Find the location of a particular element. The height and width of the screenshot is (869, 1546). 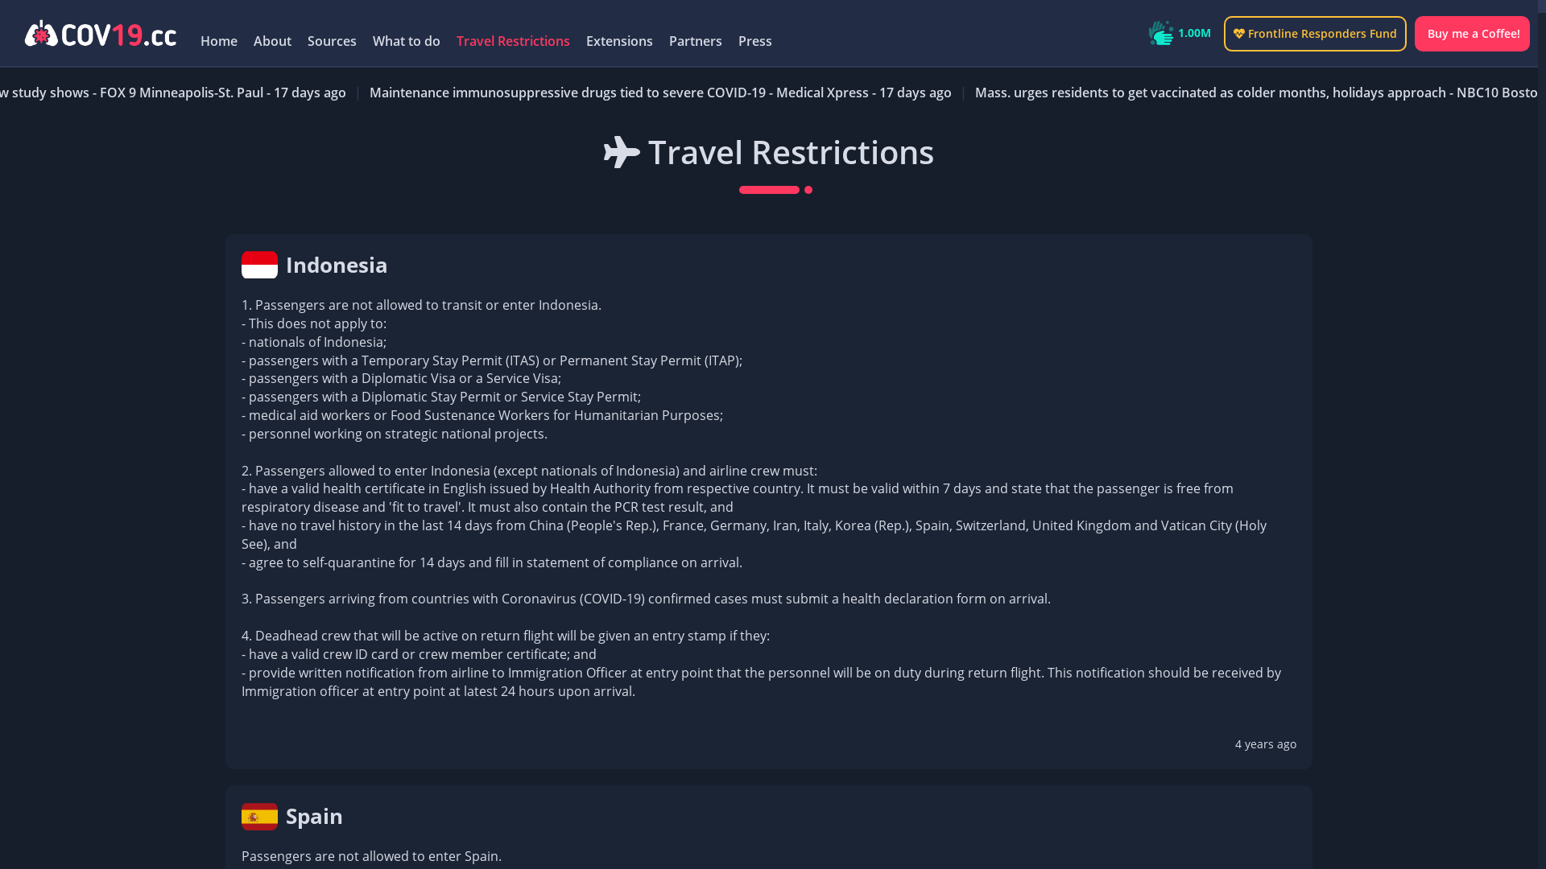

Home is located at coordinates (219, 41).